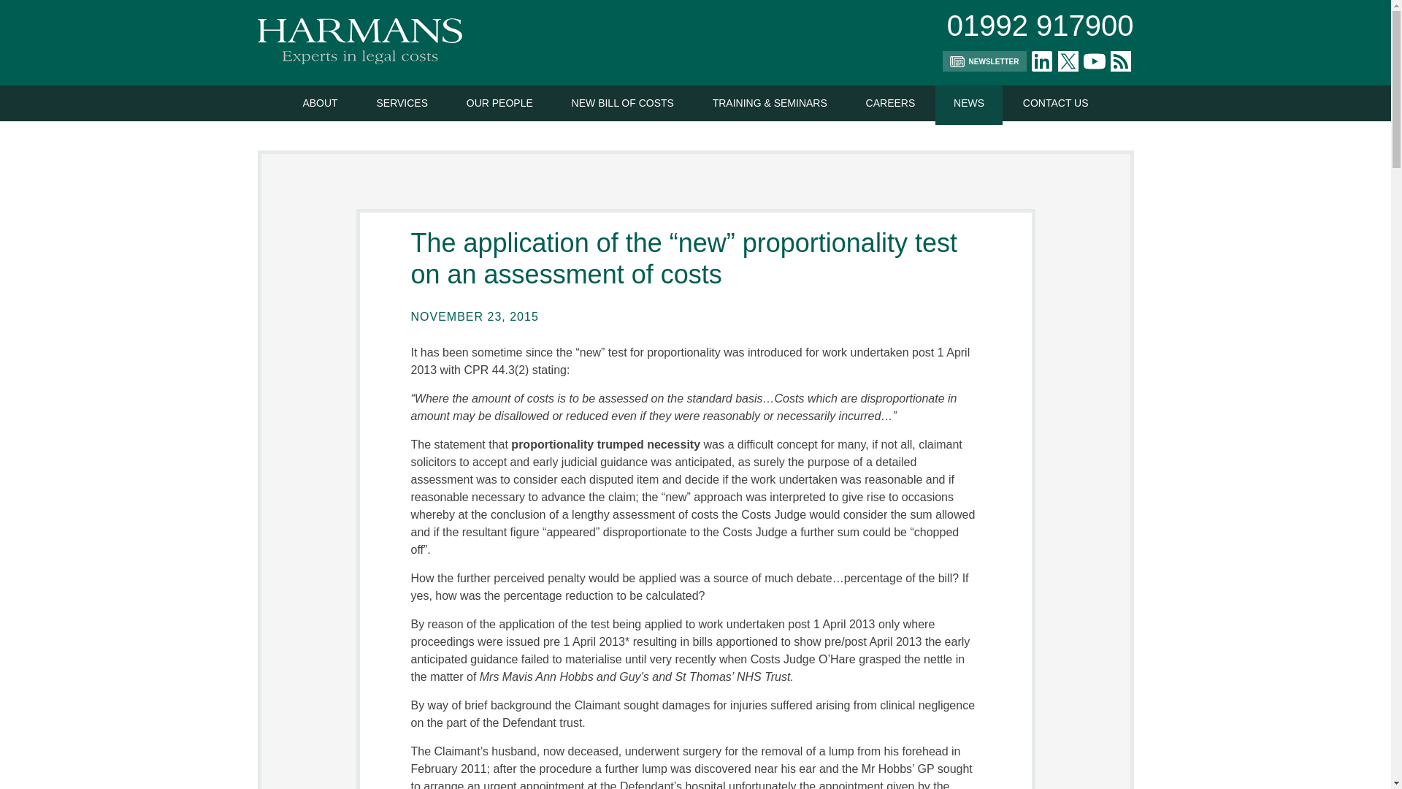 The height and width of the screenshot is (789, 1402). I want to click on NEWS, so click(968, 103).